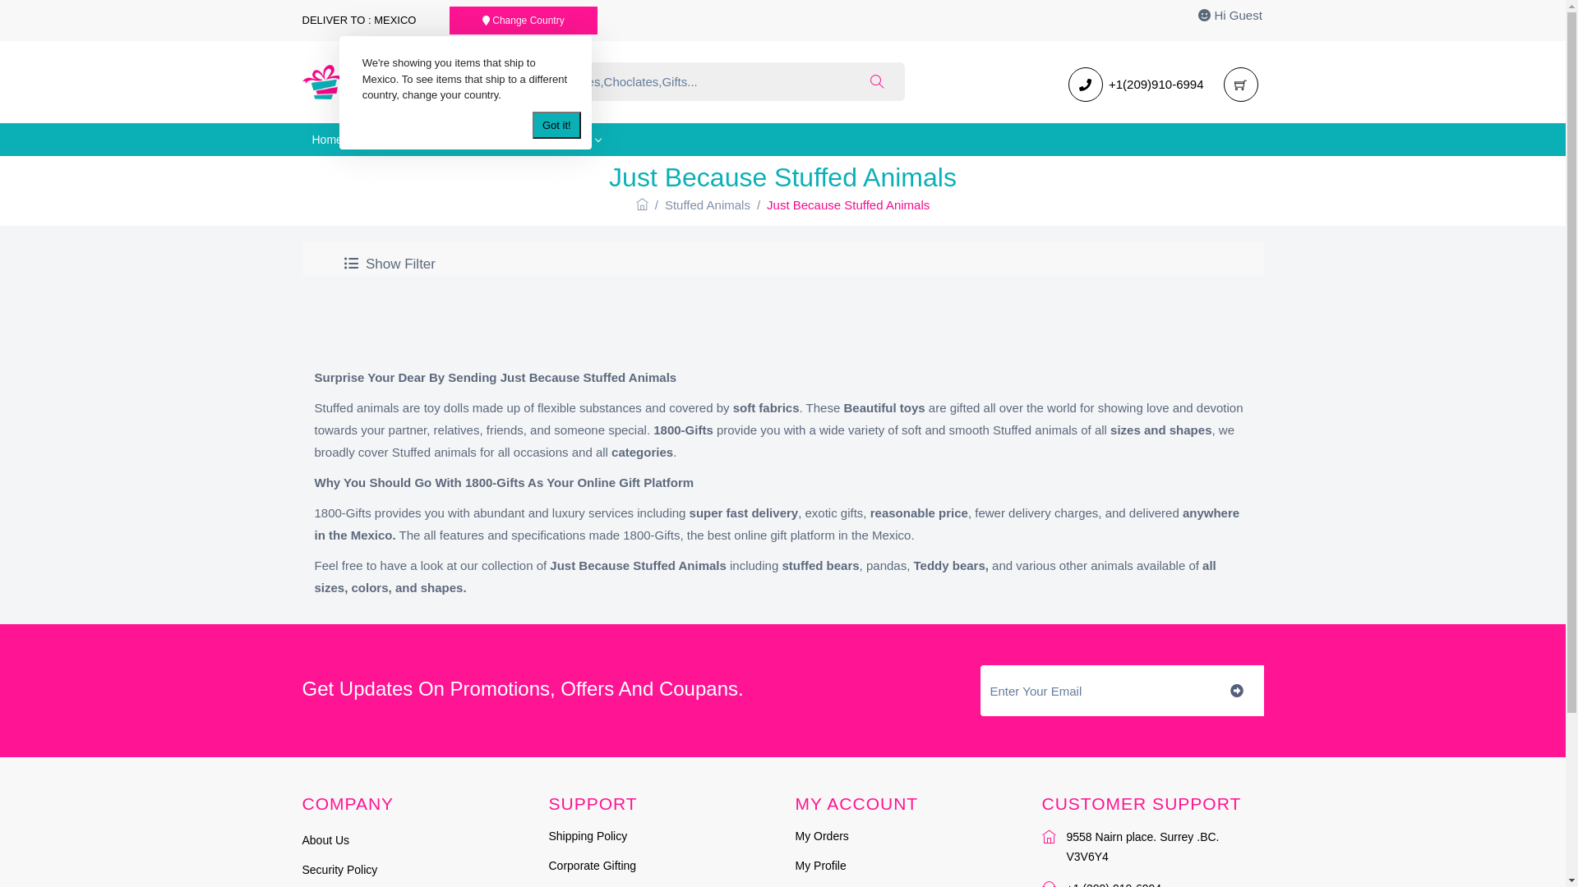 The height and width of the screenshot is (887, 1578). What do you see at coordinates (1095, 691) in the screenshot?
I see `name` at bounding box center [1095, 691].